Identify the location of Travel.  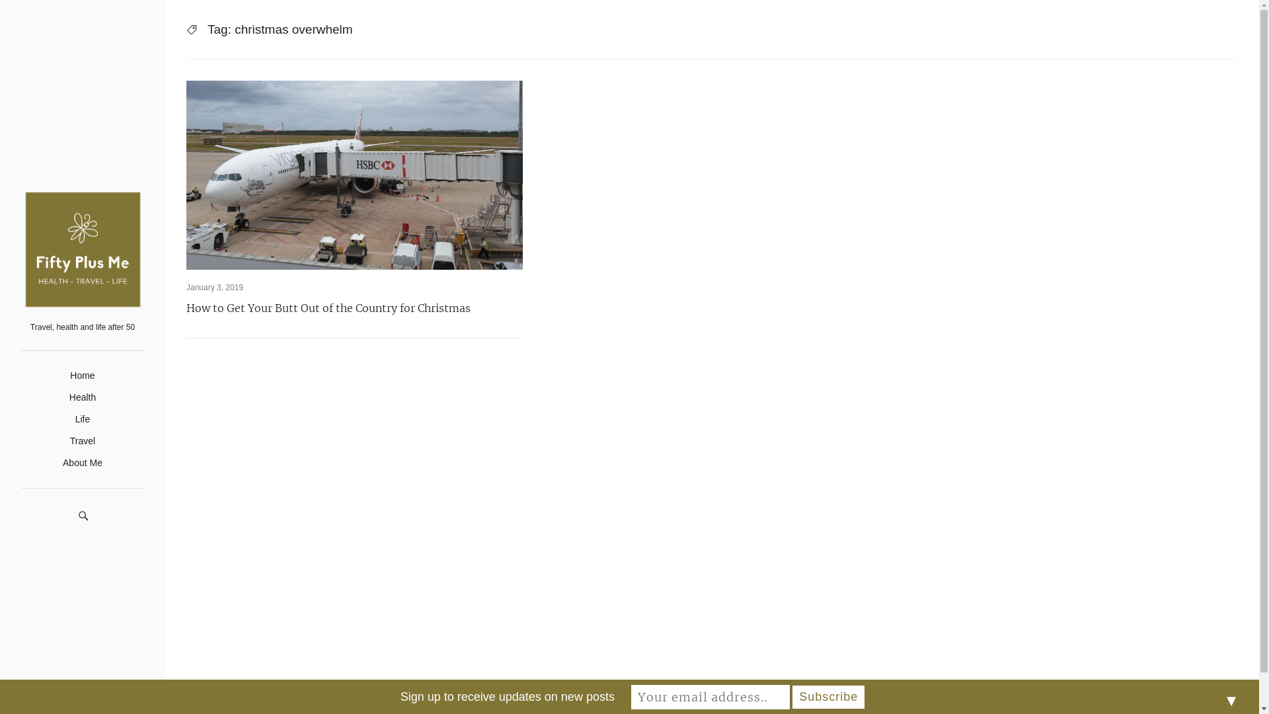
(83, 441).